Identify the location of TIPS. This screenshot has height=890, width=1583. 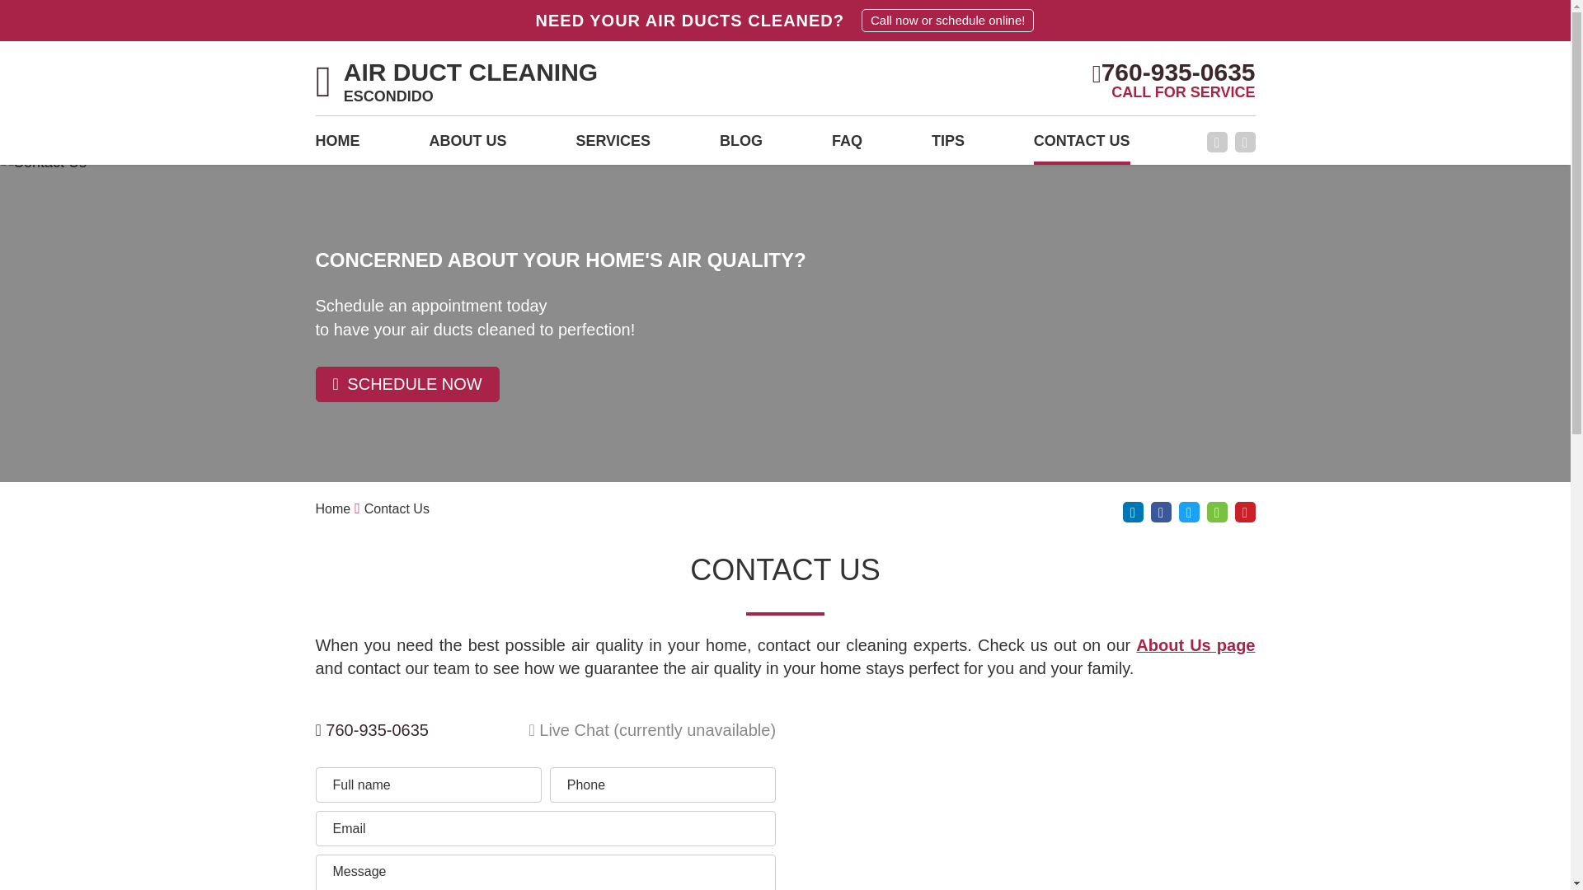
(336, 146).